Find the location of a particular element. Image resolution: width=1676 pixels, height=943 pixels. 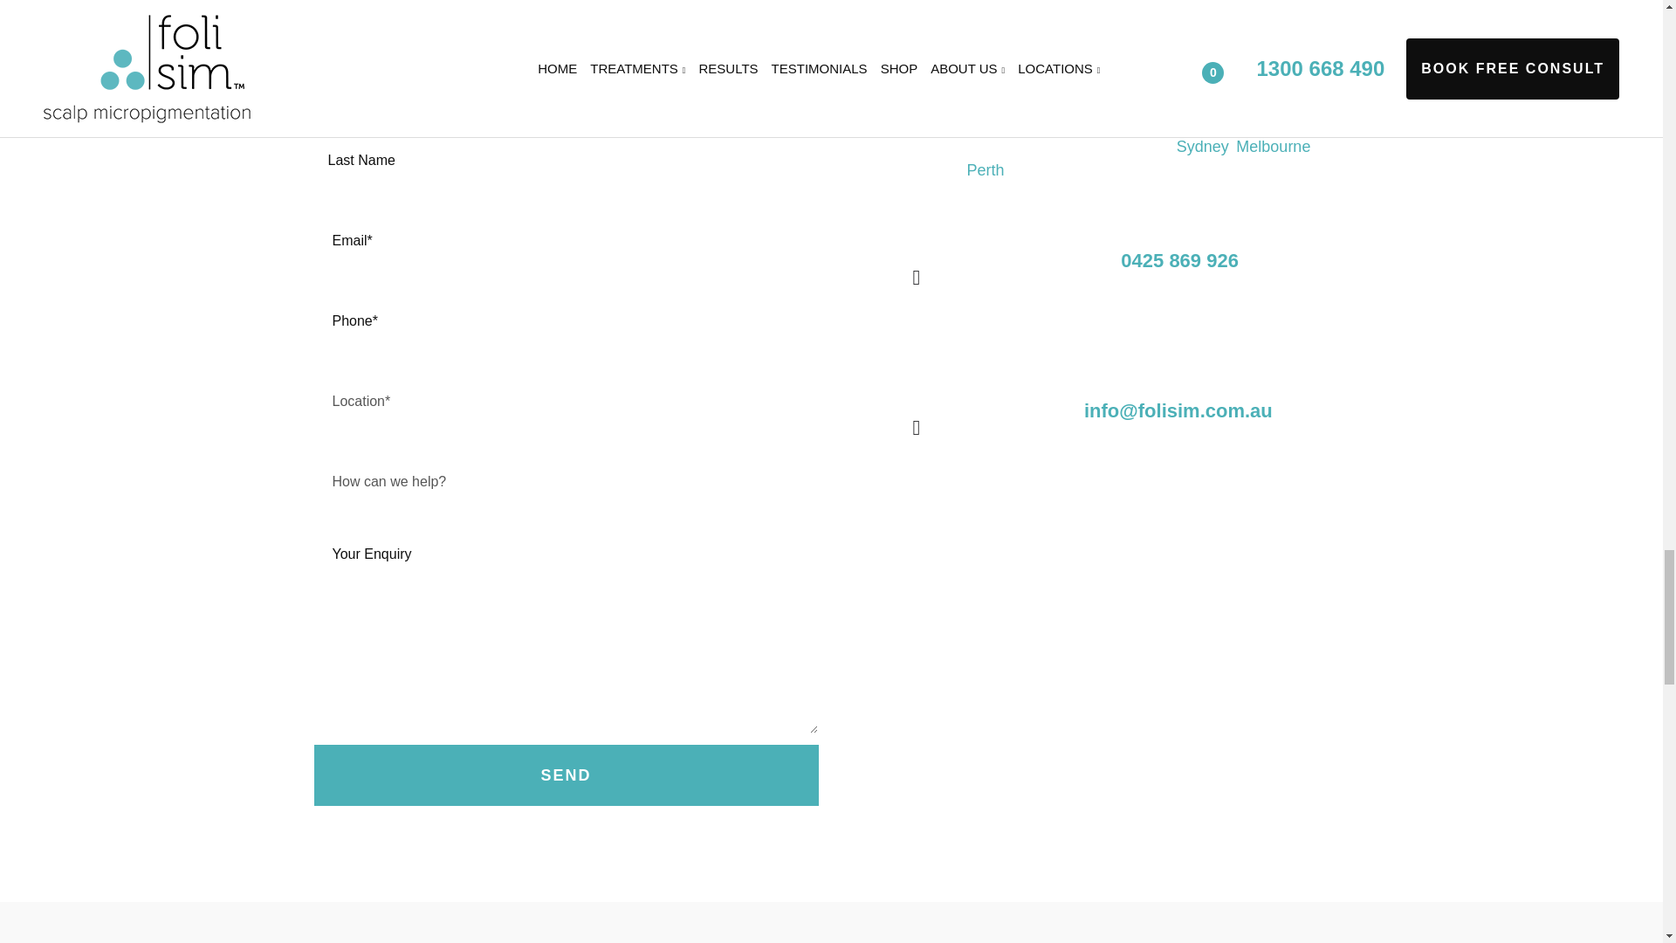

Send is located at coordinates (567, 775).